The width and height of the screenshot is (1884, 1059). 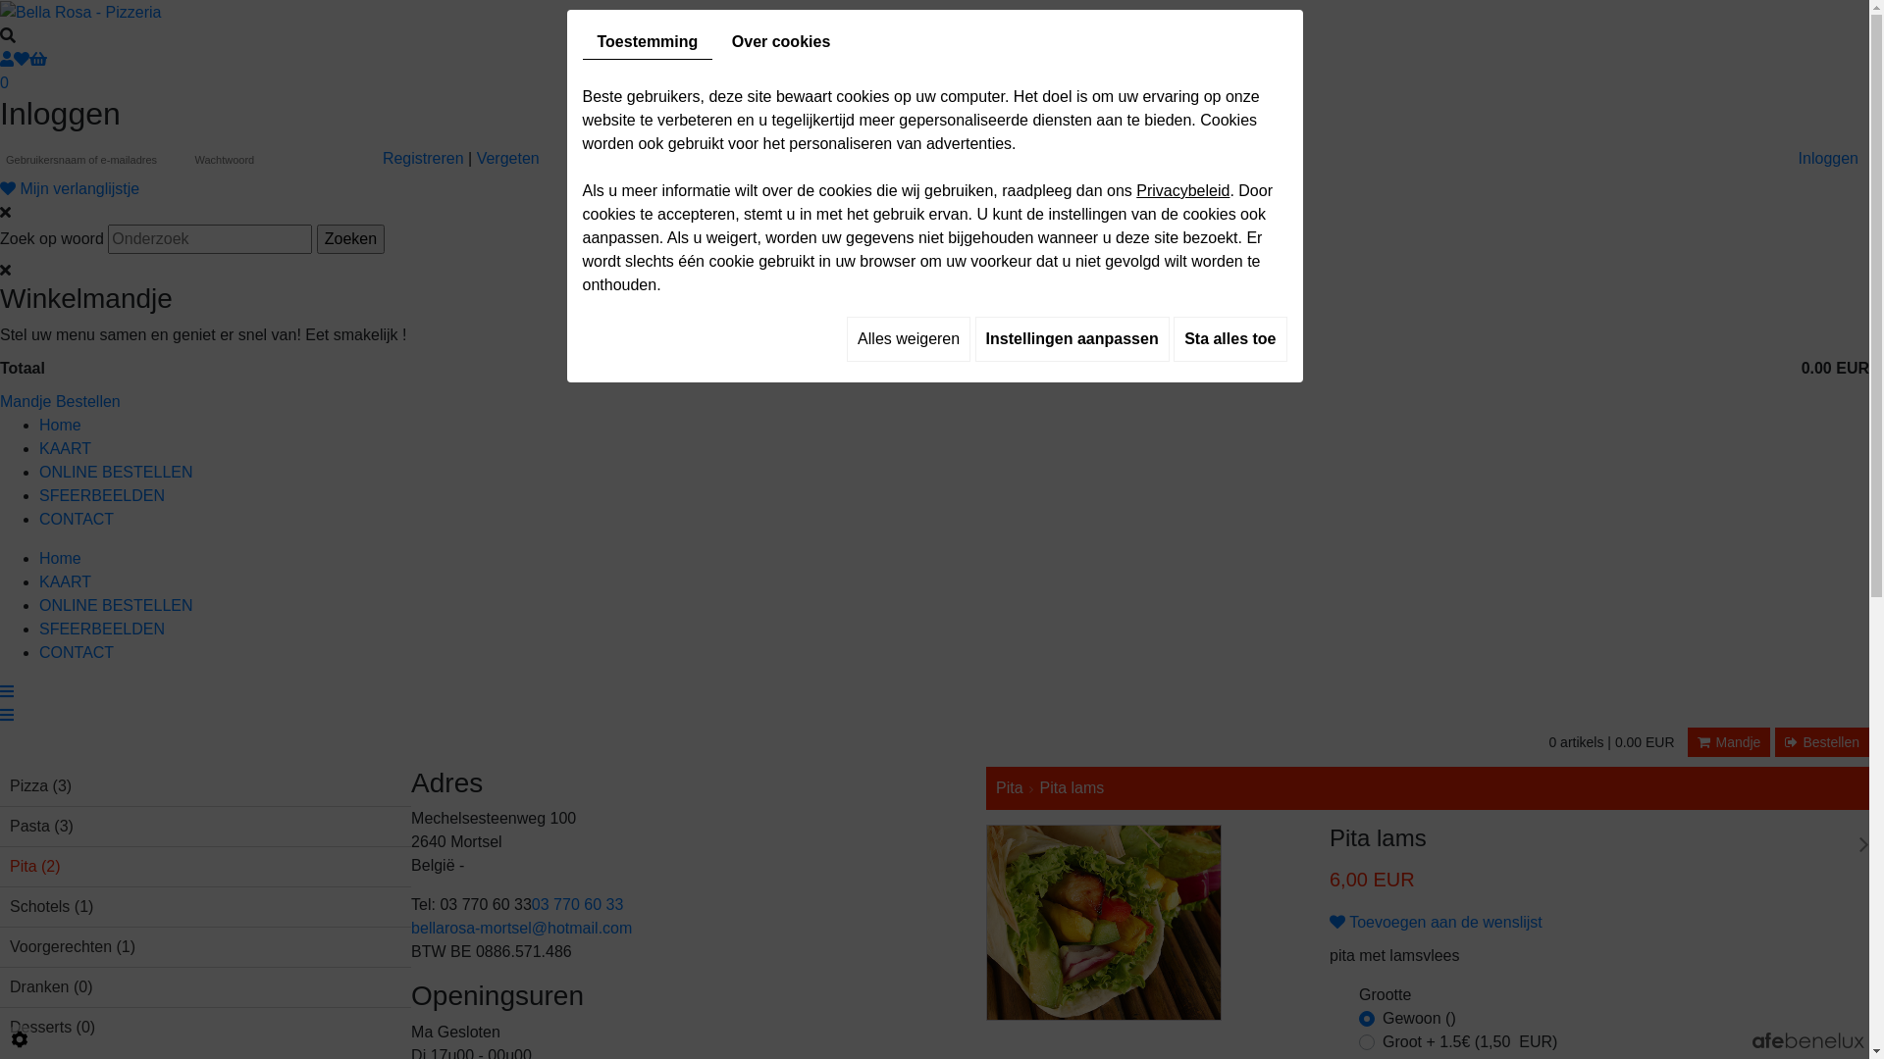 I want to click on Bestellen, so click(x=1822, y=742).